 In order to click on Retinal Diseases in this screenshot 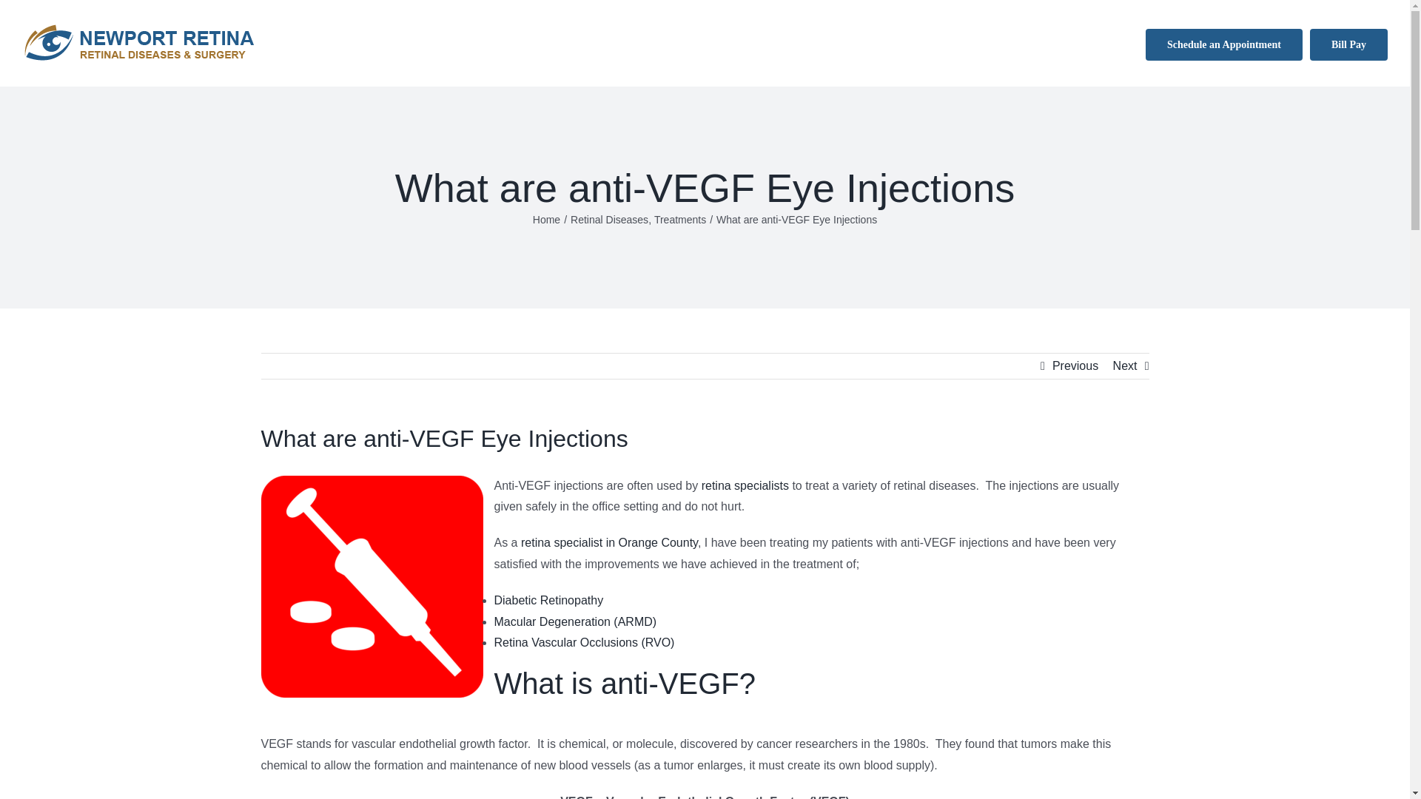, I will do `click(609, 219)`.